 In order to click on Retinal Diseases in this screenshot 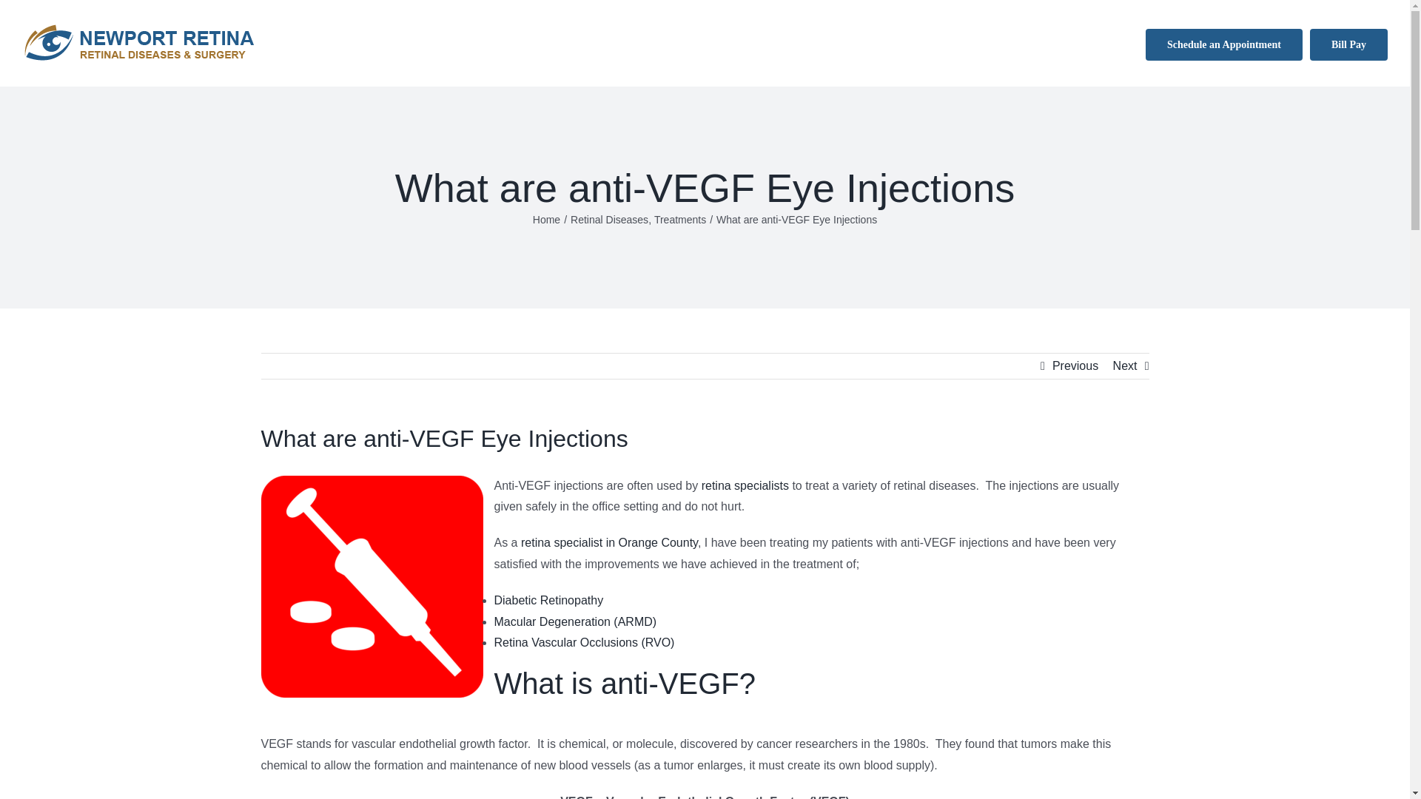, I will do `click(609, 219)`.